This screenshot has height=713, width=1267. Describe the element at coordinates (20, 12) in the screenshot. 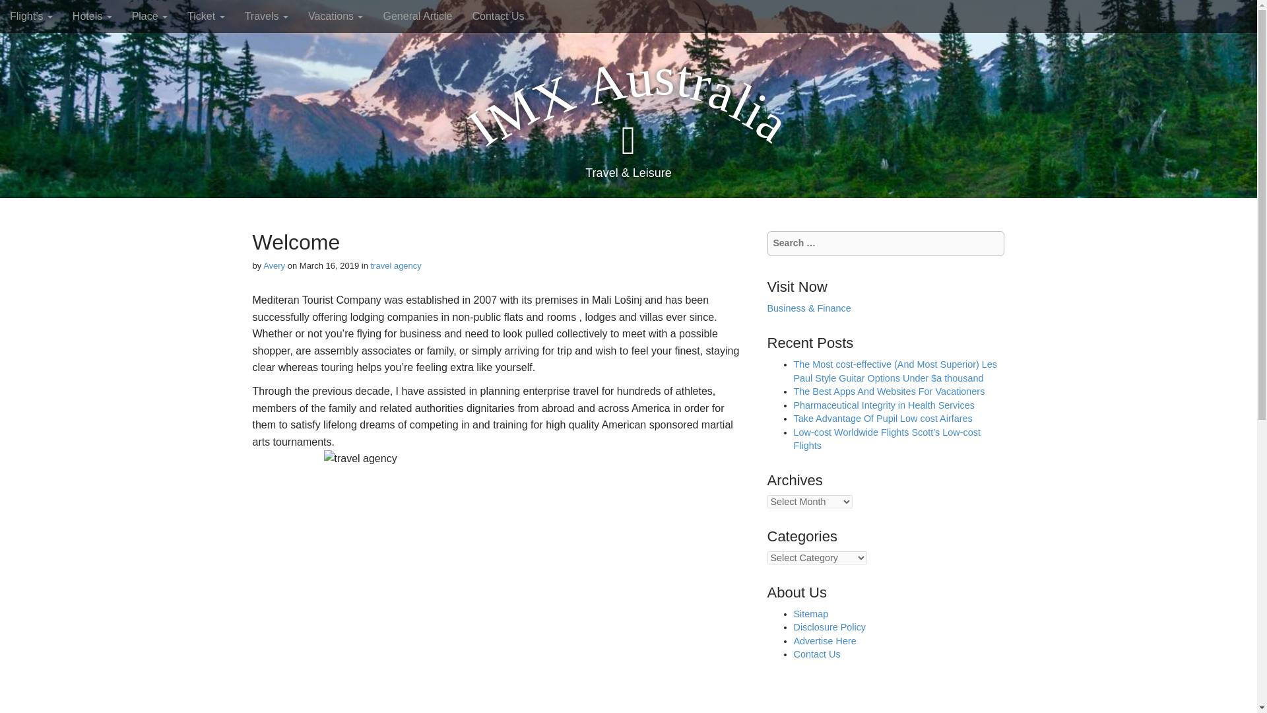

I see `Search` at that location.